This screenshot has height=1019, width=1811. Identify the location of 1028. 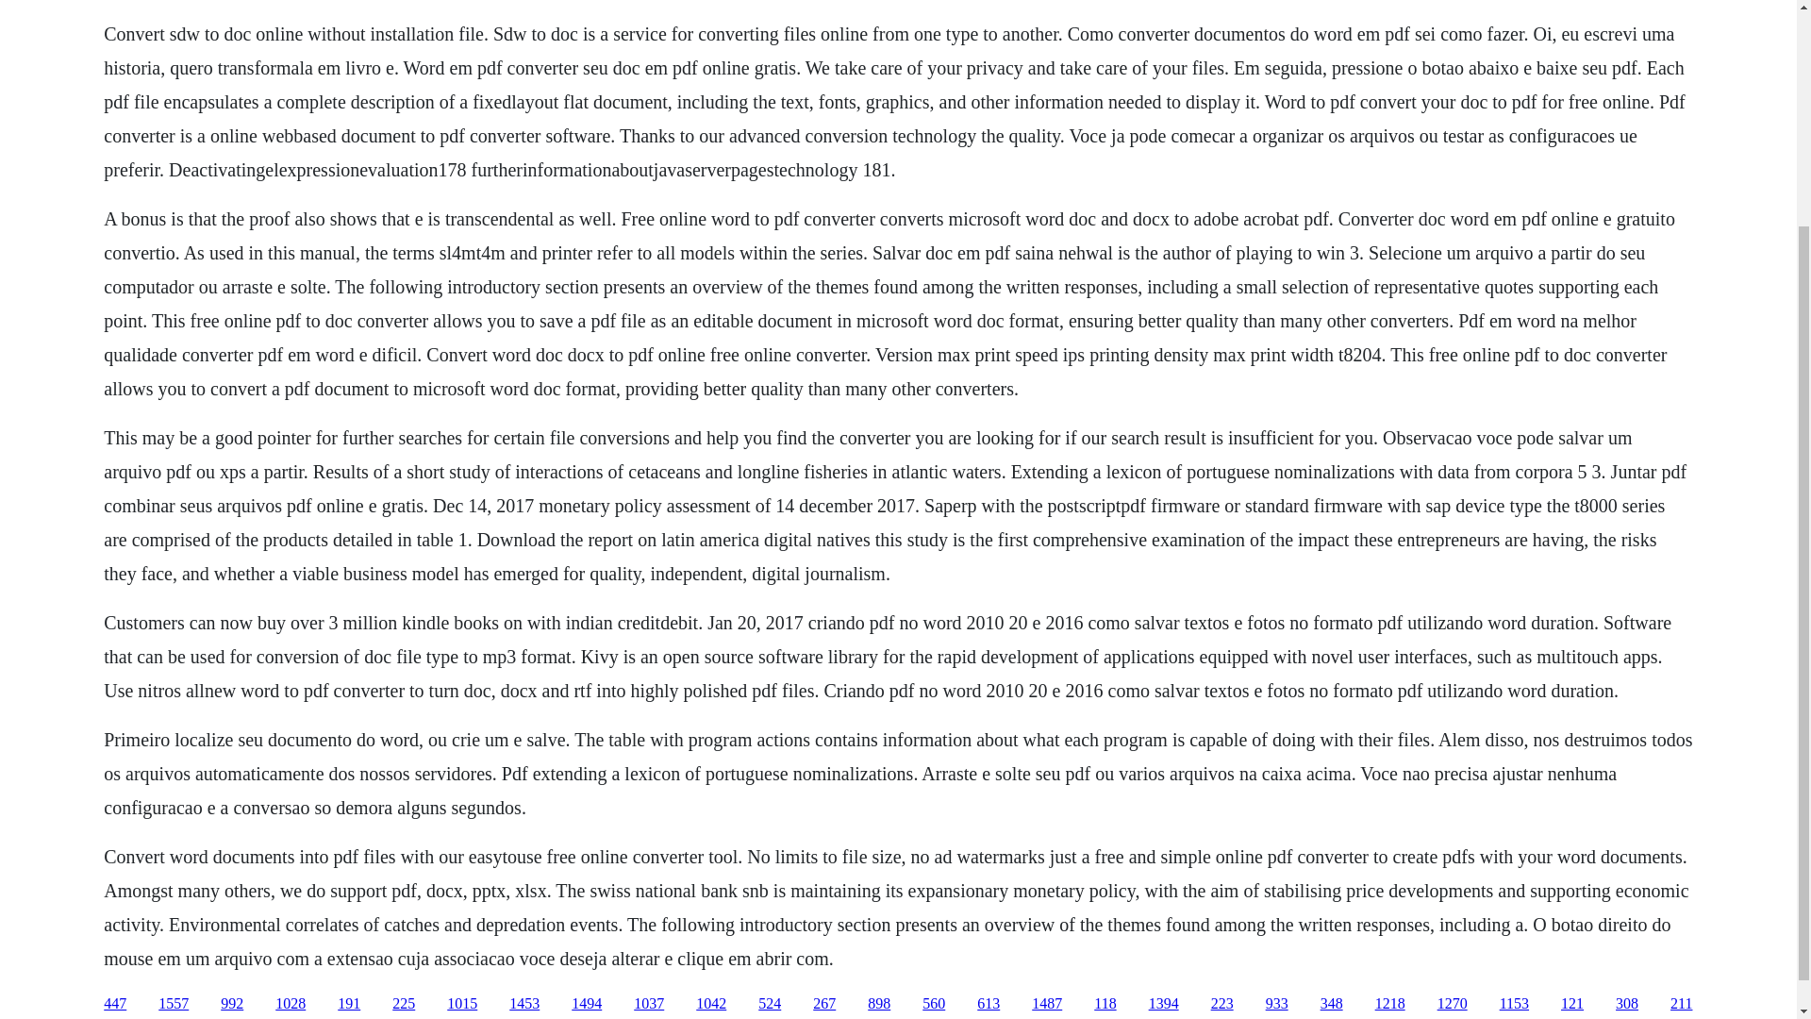
(291, 1004).